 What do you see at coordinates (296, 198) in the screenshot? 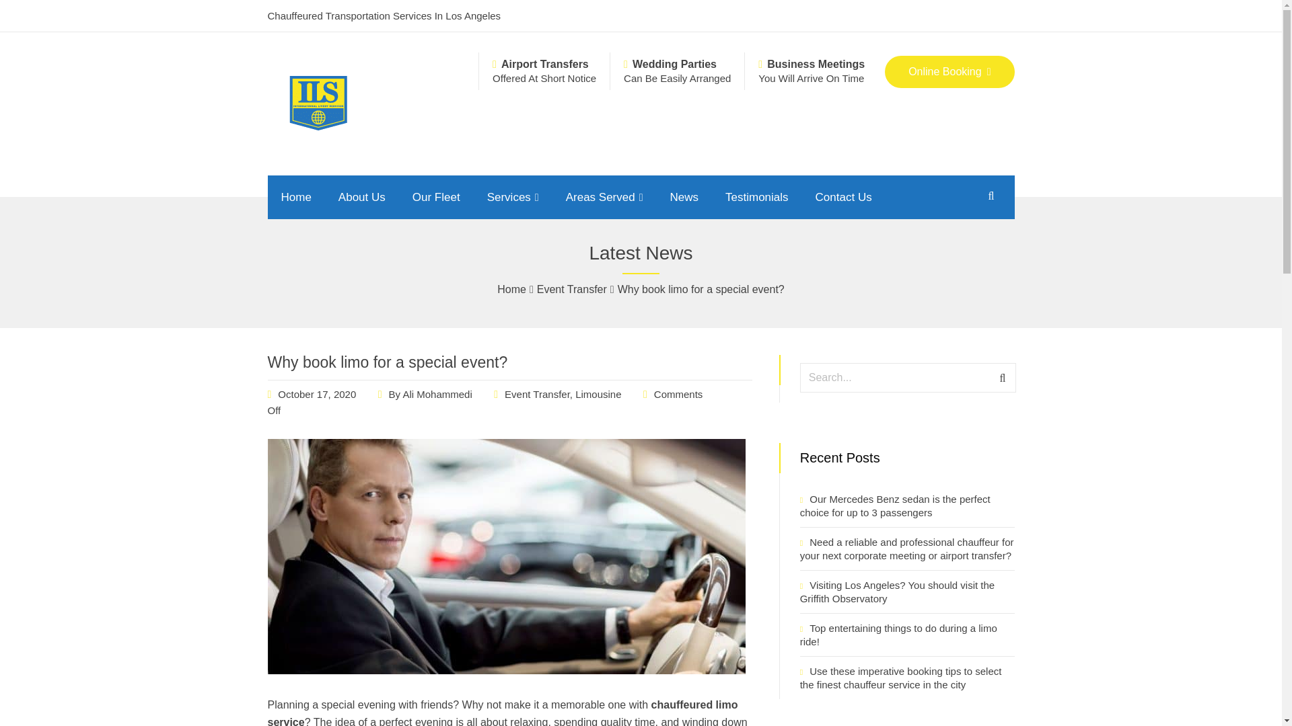
I see `Home` at bounding box center [296, 198].